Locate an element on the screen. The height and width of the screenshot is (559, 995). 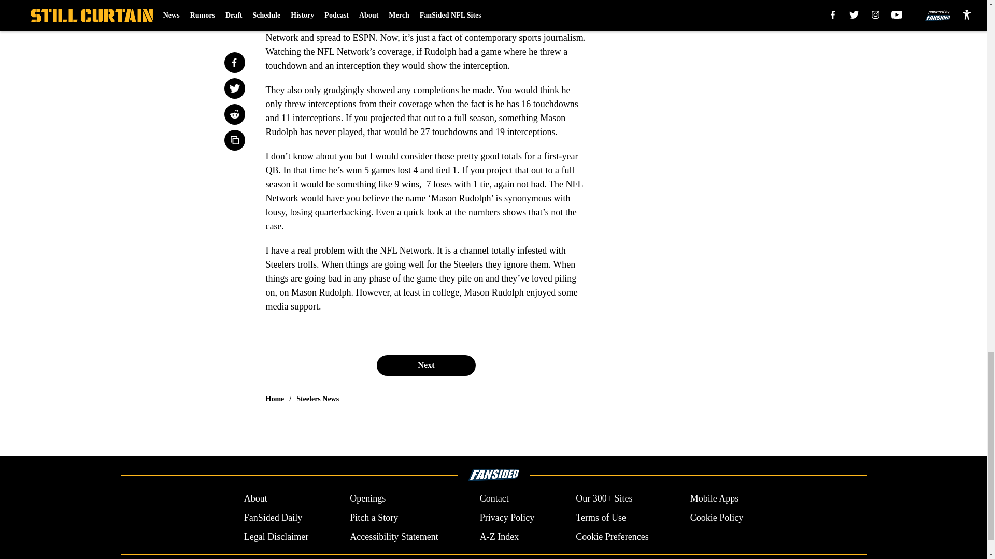
About is located at coordinates (255, 499).